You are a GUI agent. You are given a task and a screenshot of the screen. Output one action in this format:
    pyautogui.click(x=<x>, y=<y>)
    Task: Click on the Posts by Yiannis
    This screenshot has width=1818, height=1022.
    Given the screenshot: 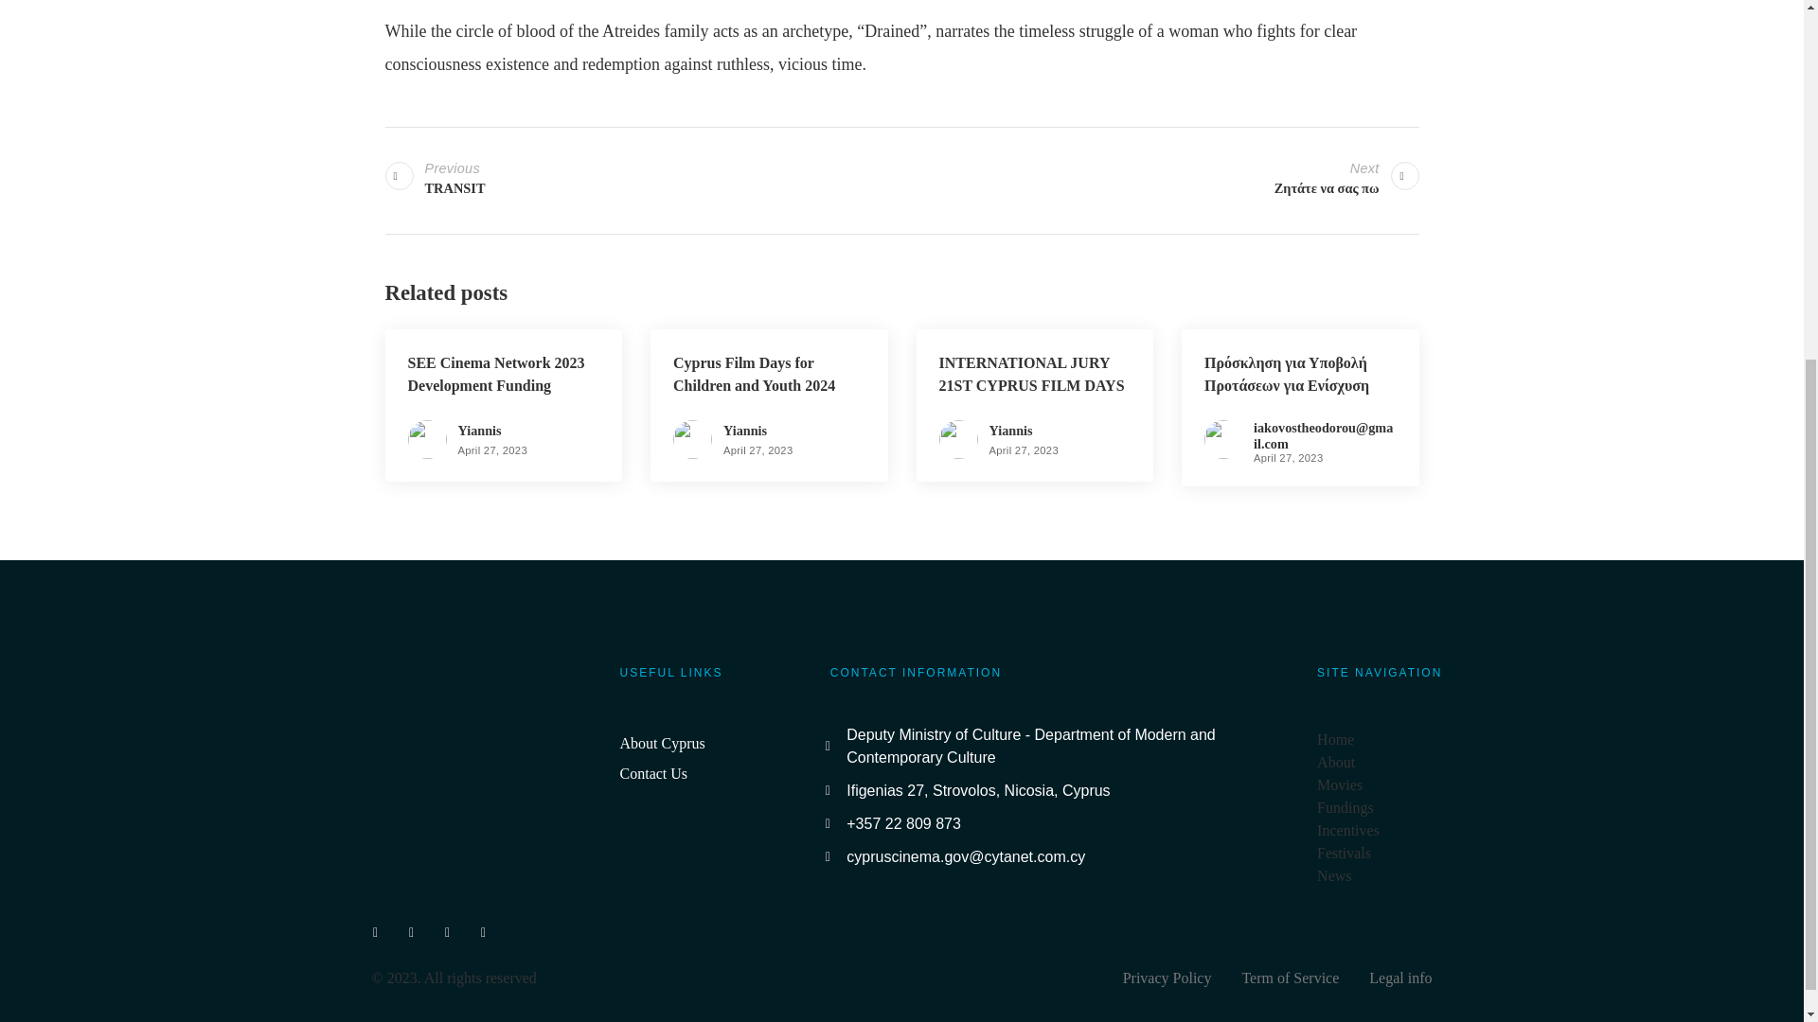 What is the action you would take?
    pyautogui.click(x=479, y=431)
    